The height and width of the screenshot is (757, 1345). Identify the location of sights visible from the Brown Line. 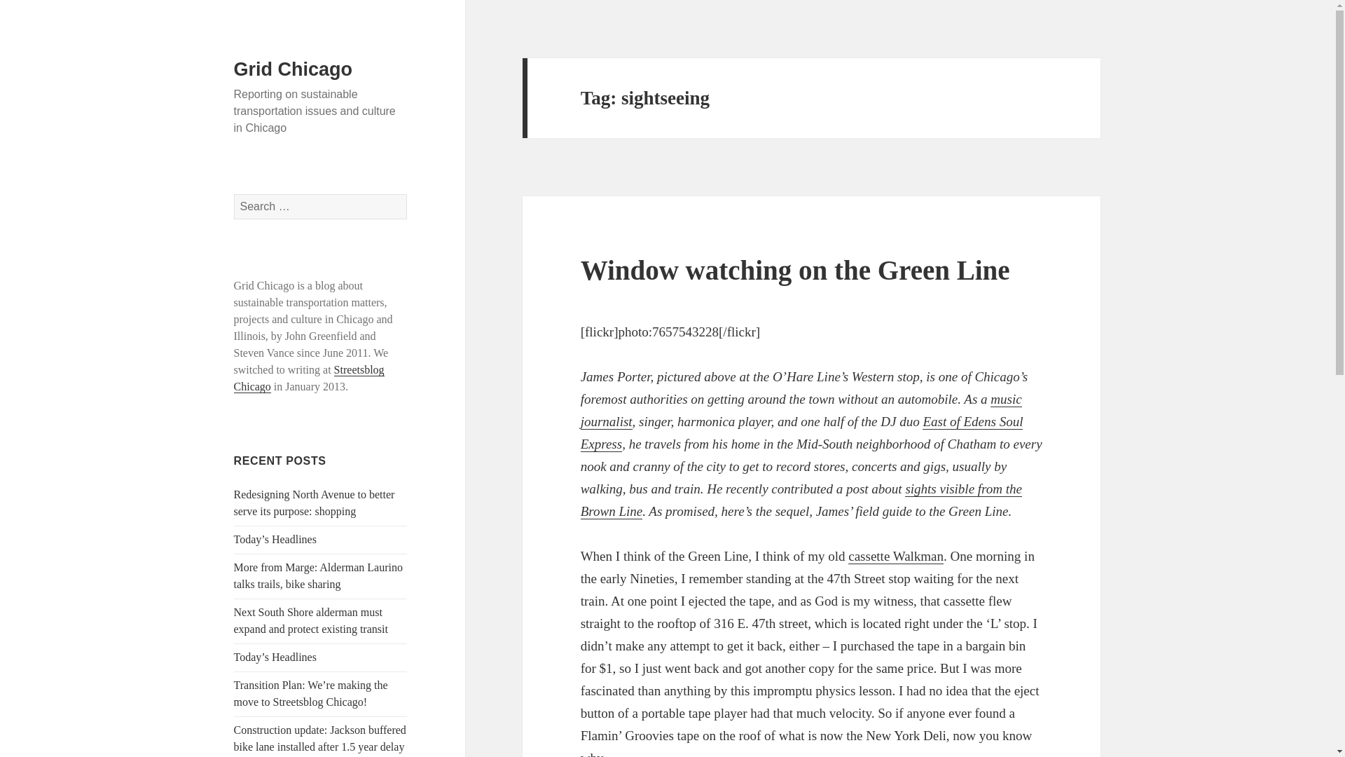
(801, 500).